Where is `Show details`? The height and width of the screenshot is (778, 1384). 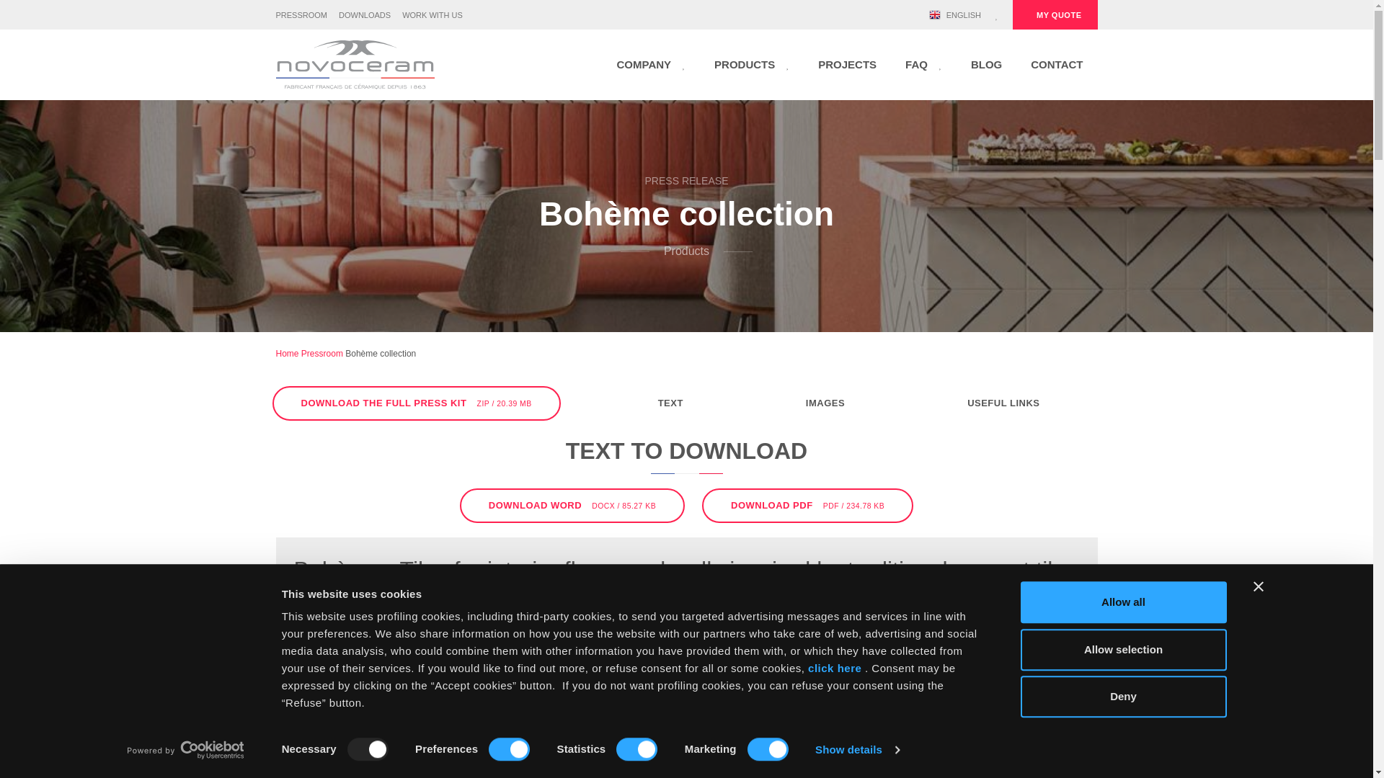
Show details is located at coordinates (856, 750).